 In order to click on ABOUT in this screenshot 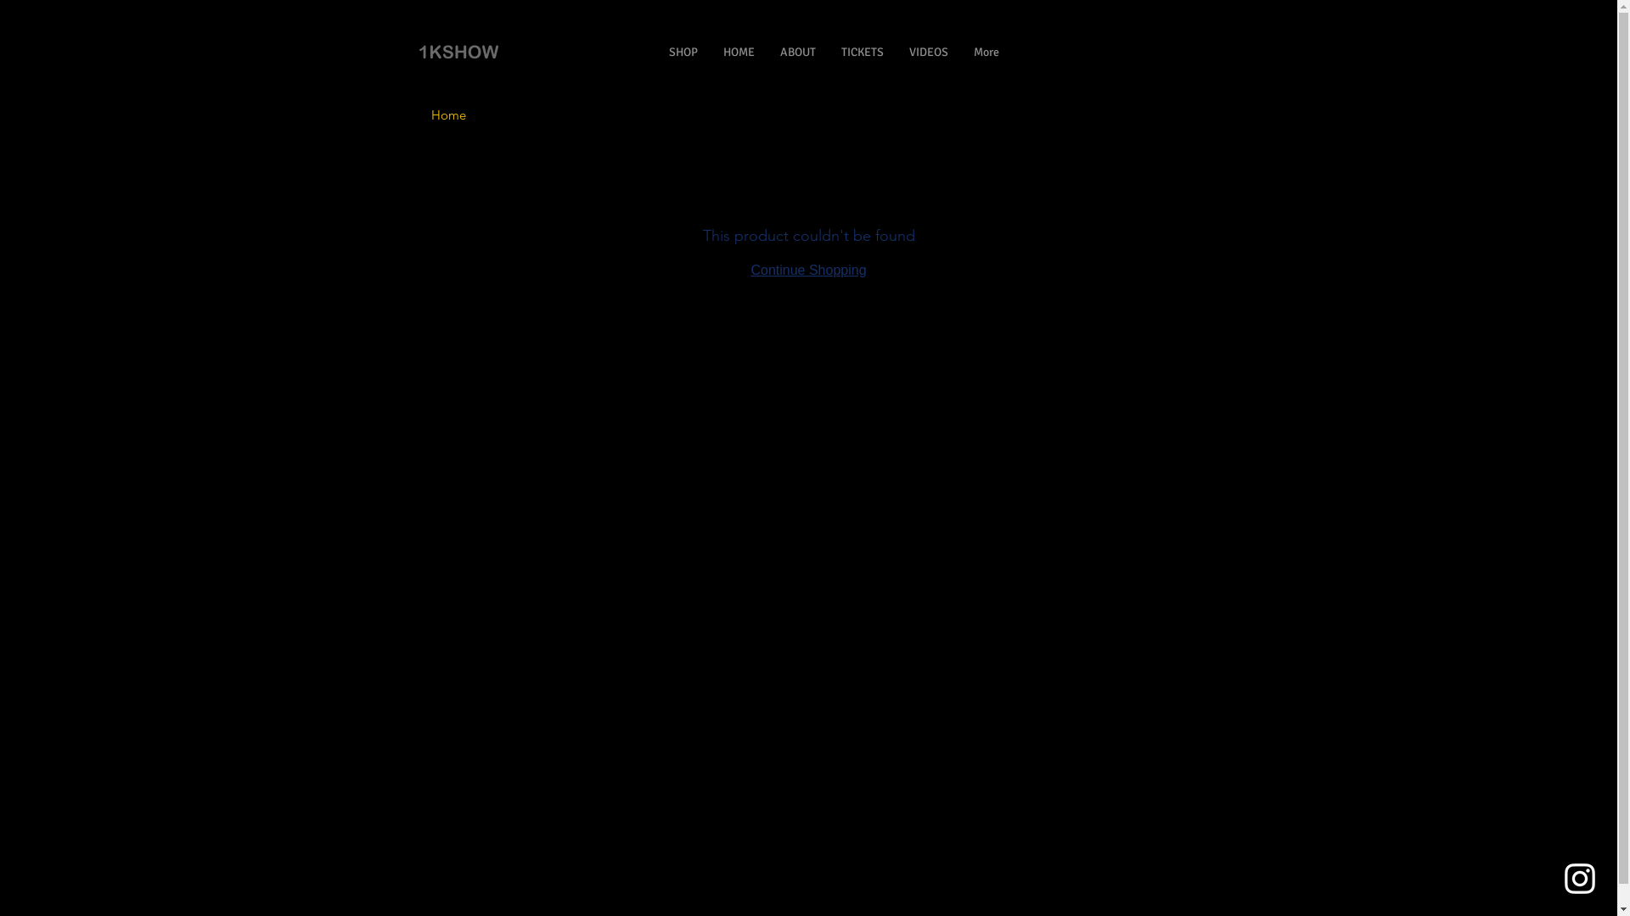, I will do `click(798, 53)`.